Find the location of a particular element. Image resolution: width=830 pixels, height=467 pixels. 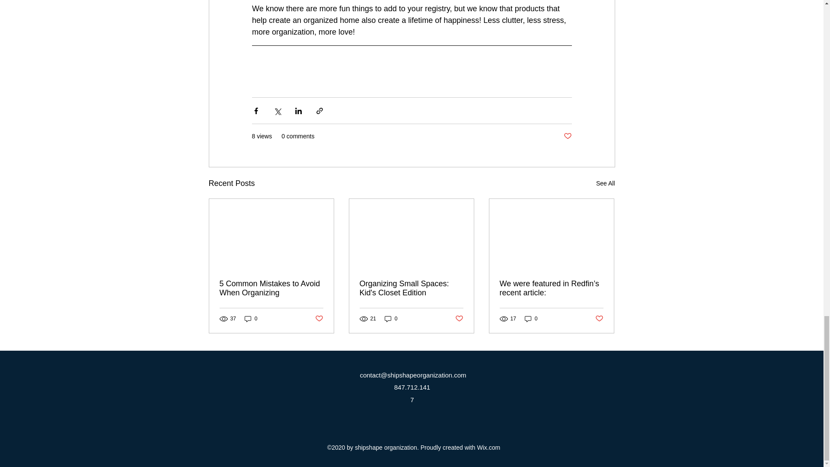

0 is located at coordinates (391, 319).